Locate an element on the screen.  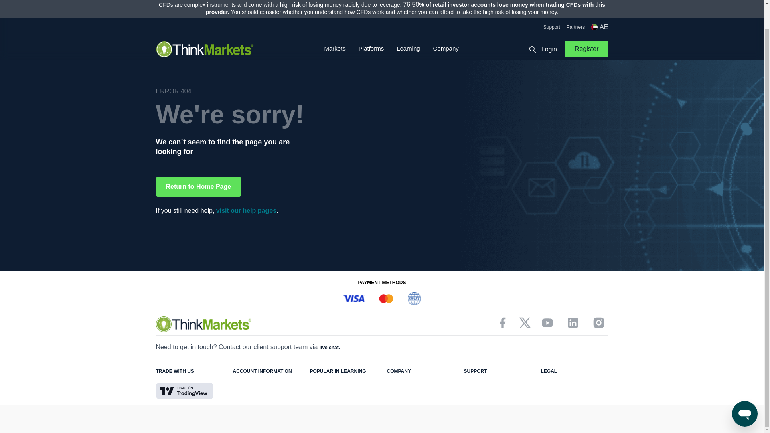
visit our help pages is located at coordinates (246, 210).